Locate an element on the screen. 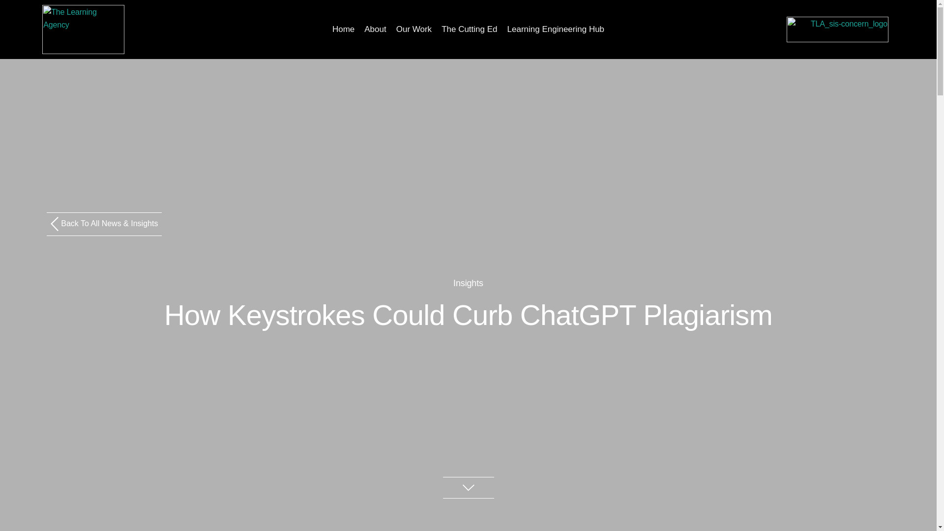  Our Work is located at coordinates (414, 29).